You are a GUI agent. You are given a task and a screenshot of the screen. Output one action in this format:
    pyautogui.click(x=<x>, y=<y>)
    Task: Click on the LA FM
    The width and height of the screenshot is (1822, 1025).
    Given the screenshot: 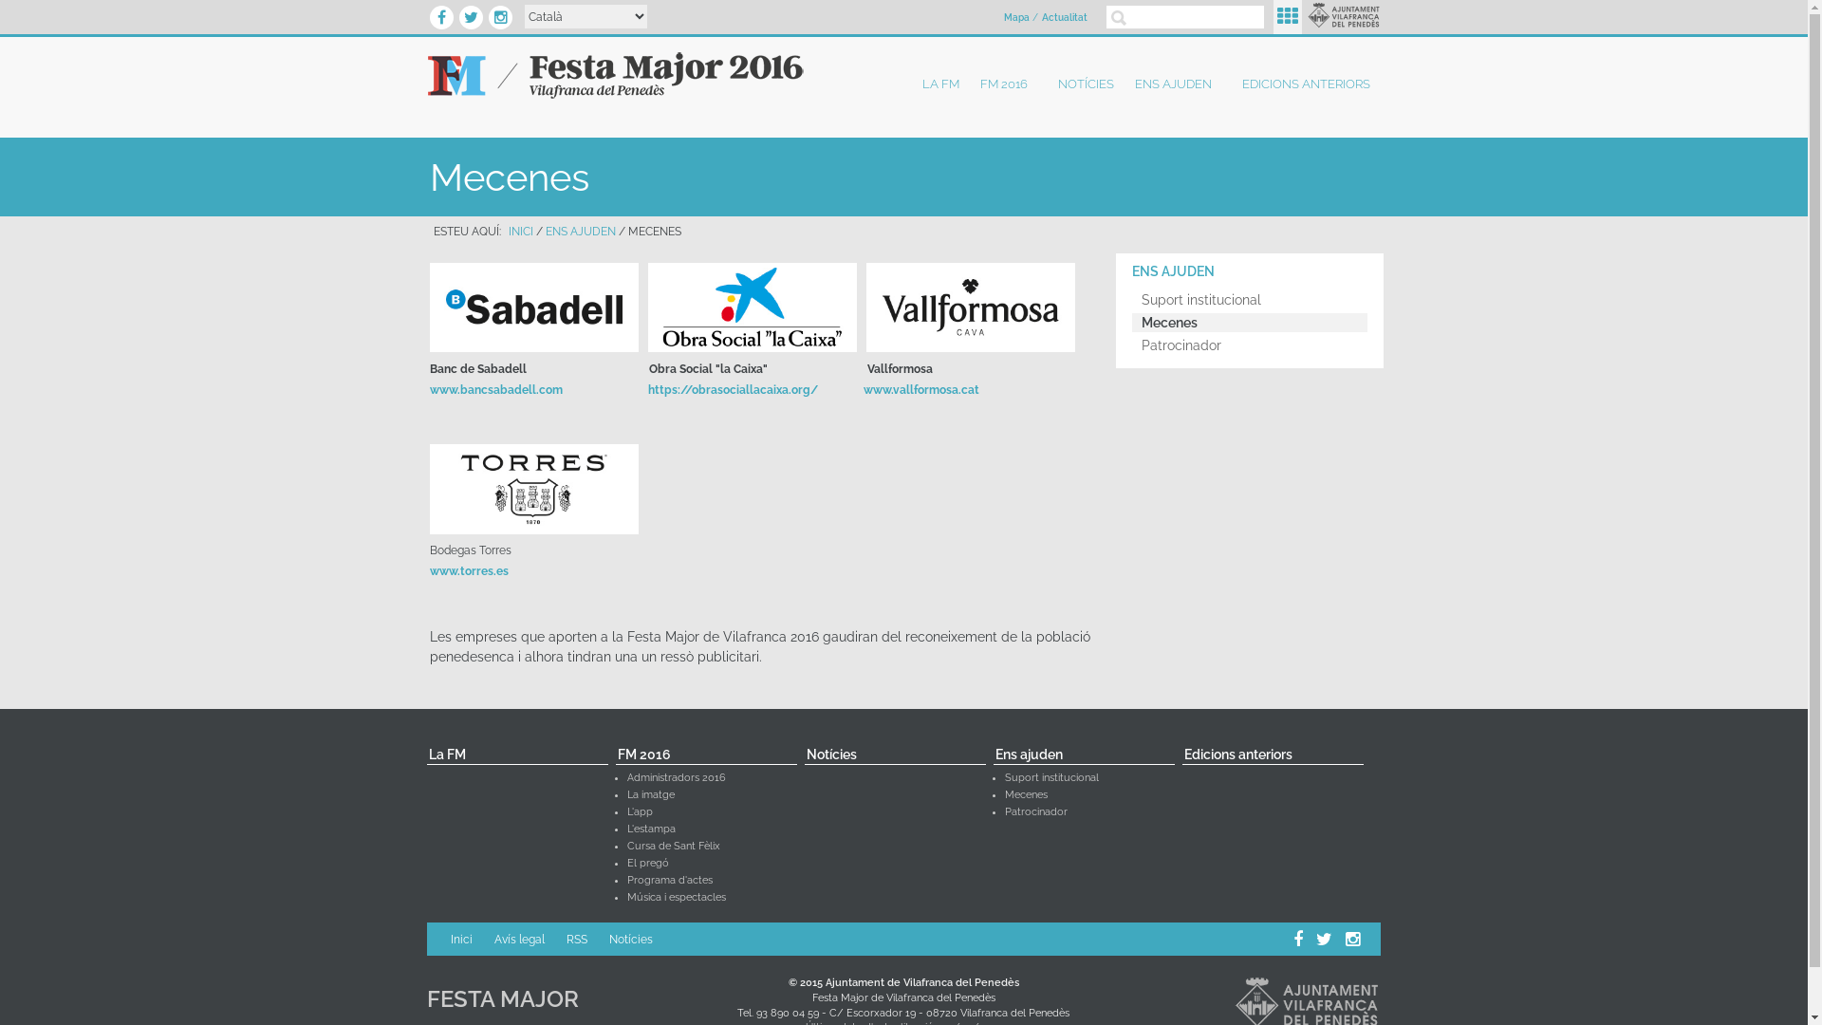 What is the action you would take?
    pyautogui.click(x=941, y=84)
    